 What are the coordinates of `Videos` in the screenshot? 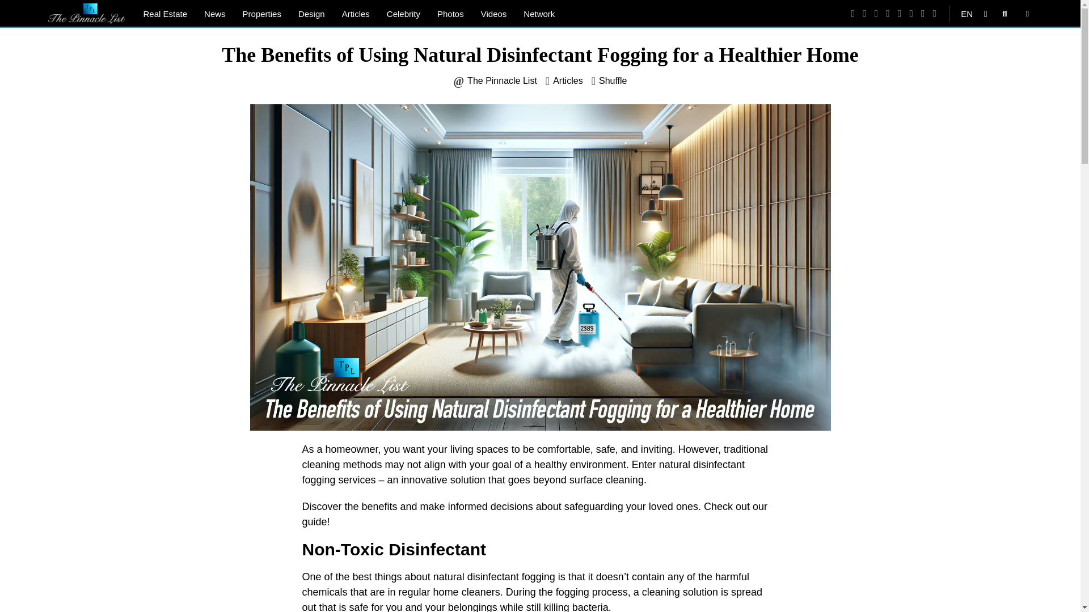 It's located at (493, 14).